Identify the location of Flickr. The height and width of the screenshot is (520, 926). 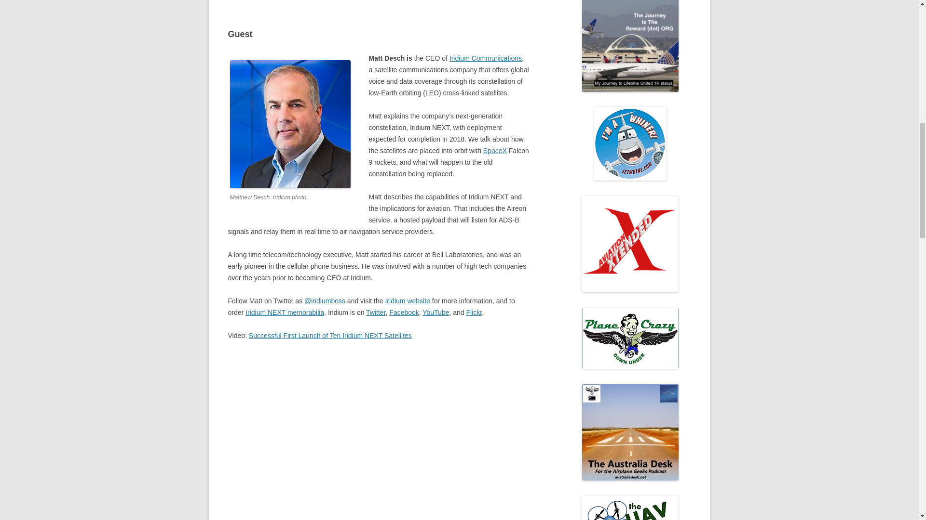
(474, 312).